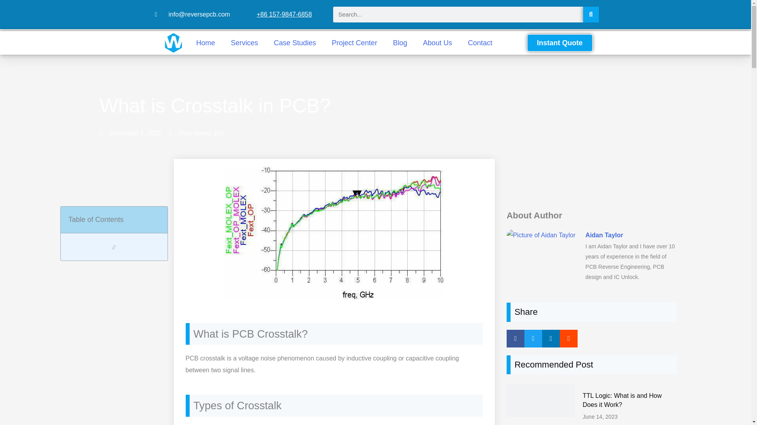 The image size is (757, 425). I want to click on Search, so click(591, 15).